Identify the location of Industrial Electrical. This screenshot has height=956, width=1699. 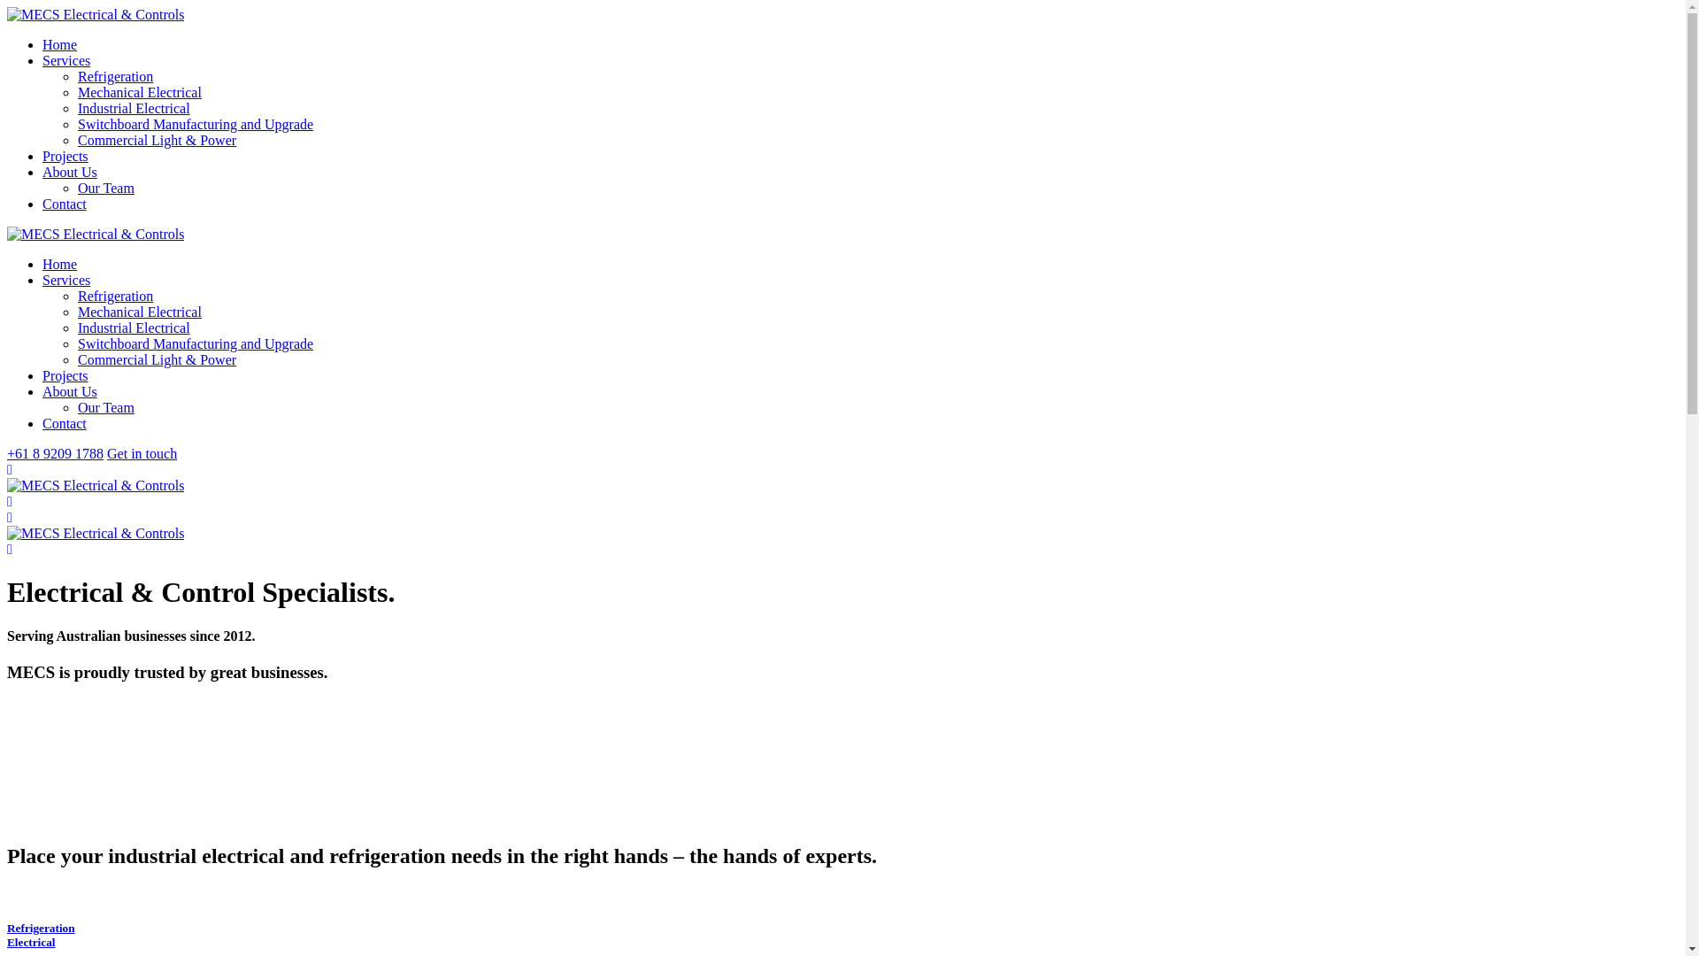
(135, 328).